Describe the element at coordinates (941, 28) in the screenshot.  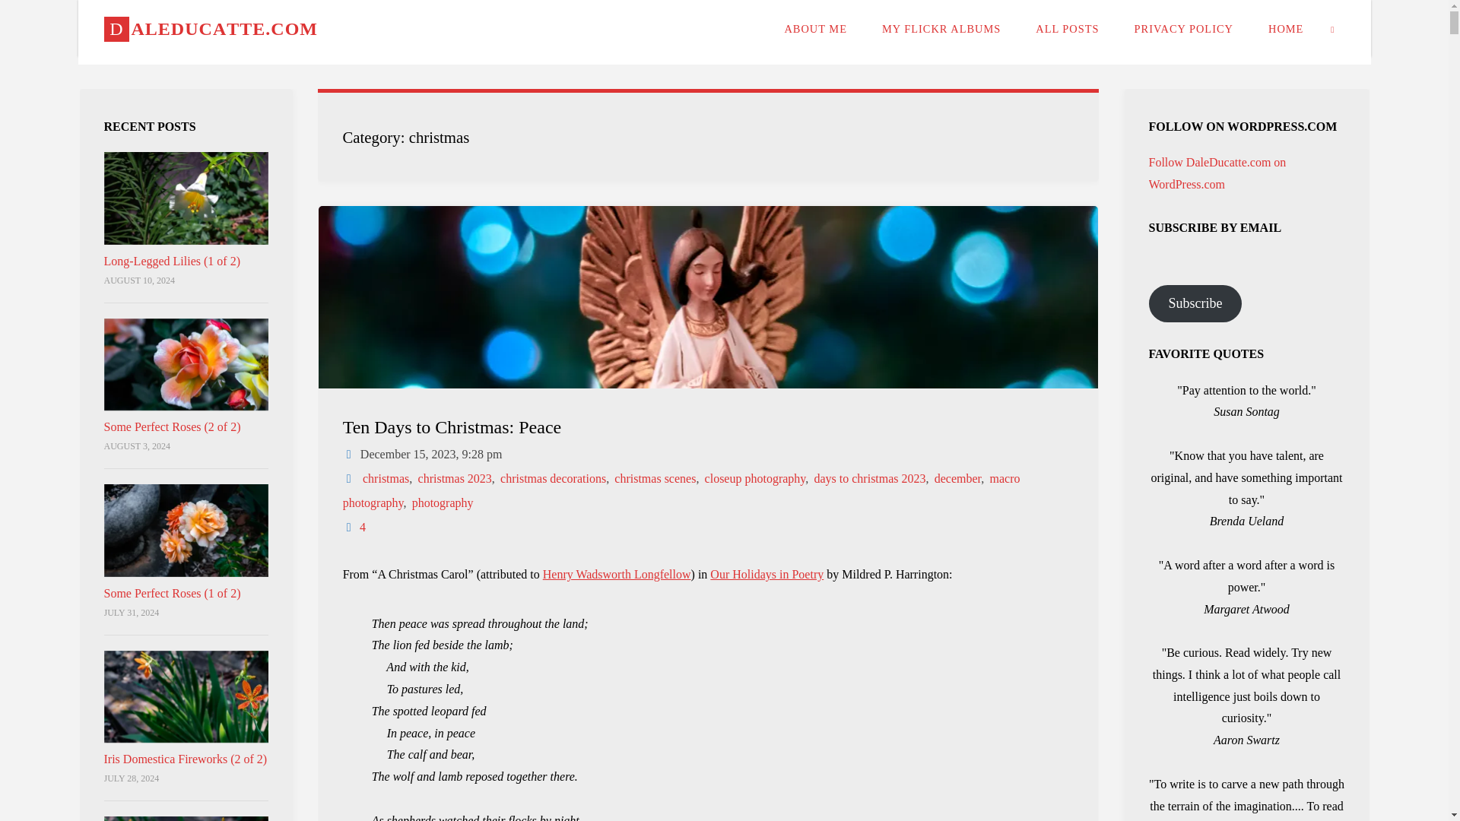
I see `MY FLICKR ALBUMS` at that location.